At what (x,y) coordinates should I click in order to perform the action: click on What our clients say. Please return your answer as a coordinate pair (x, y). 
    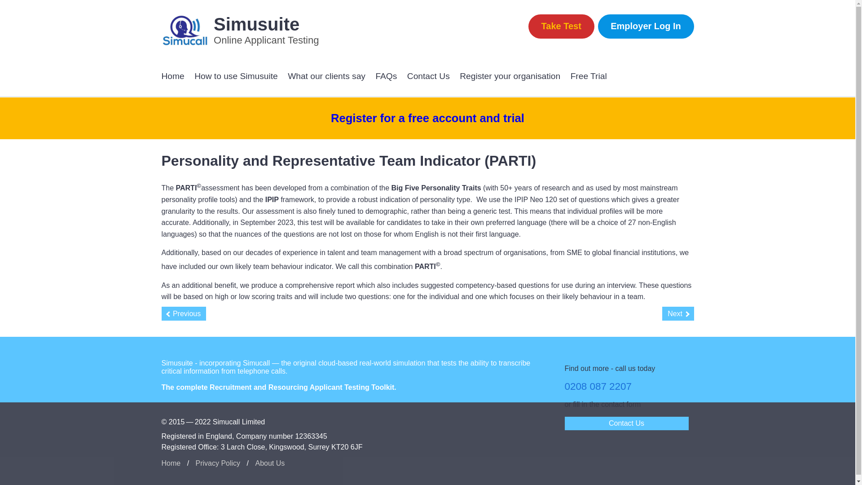
    Looking at the image, I should click on (327, 77).